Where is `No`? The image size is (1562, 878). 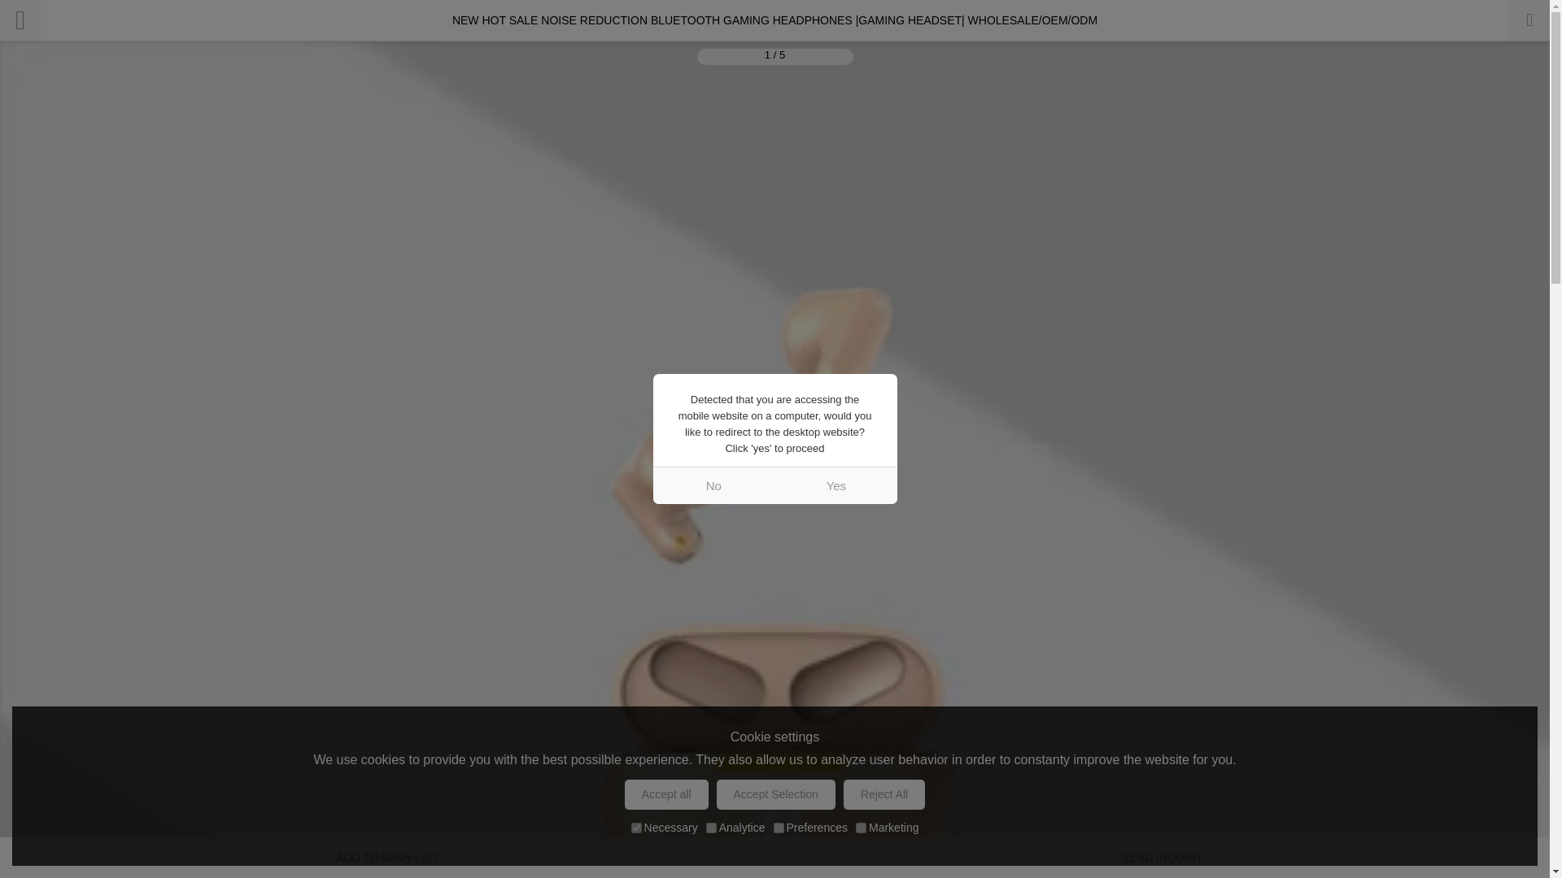 No is located at coordinates (713, 485).